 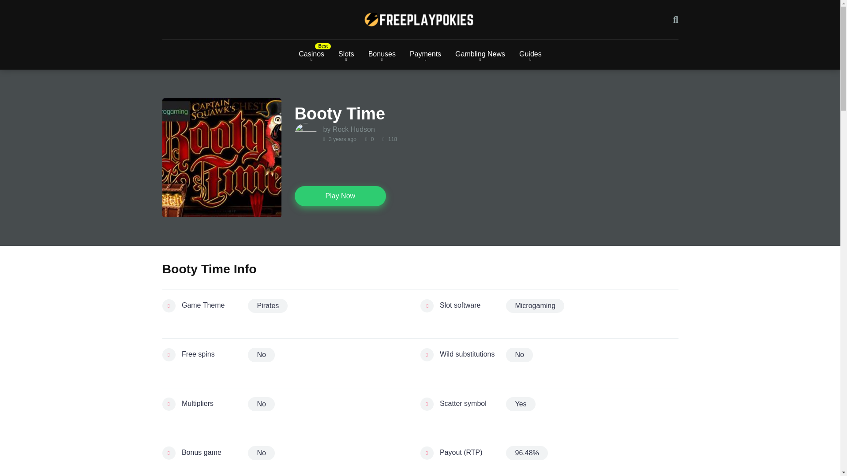 I want to click on Casinos, so click(x=311, y=54).